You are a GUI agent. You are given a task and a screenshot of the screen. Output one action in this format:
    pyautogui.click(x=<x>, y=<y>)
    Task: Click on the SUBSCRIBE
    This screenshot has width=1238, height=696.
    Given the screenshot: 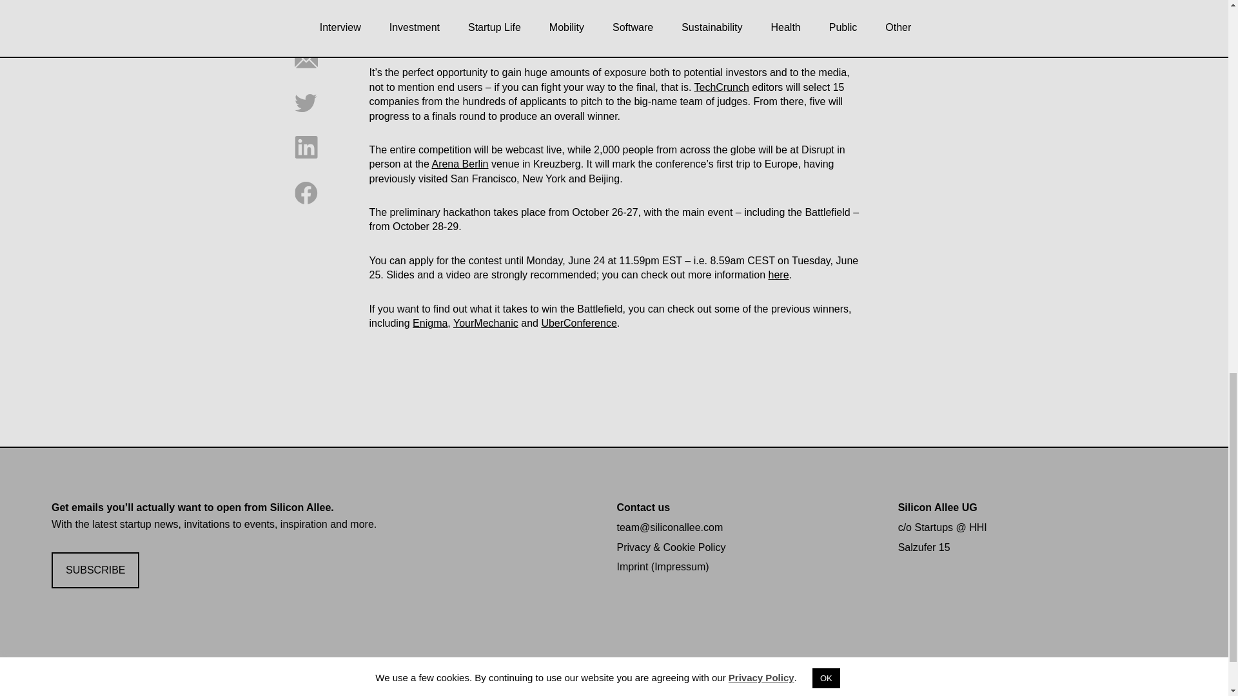 What is the action you would take?
    pyautogui.click(x=95, y=570)
    